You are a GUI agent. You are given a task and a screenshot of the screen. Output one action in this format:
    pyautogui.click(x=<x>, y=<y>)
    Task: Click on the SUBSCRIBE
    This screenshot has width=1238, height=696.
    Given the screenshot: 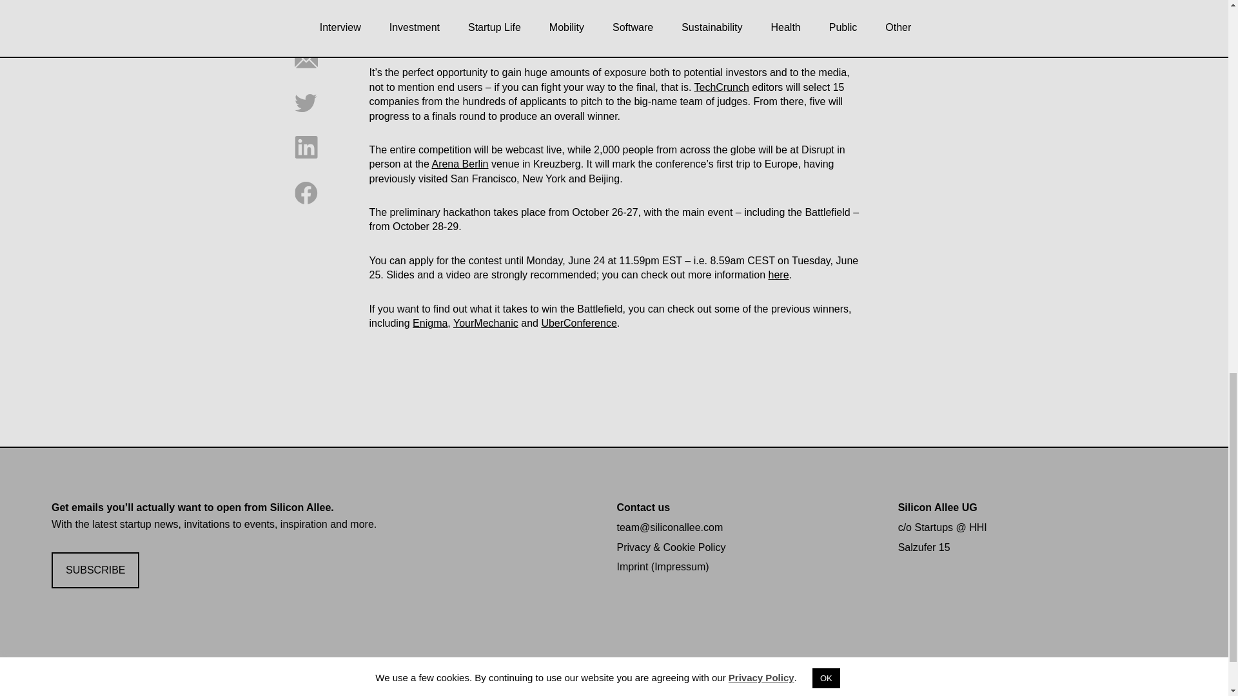 What is the action you would take?
    pyautogui.click(x=95, y=570)
    